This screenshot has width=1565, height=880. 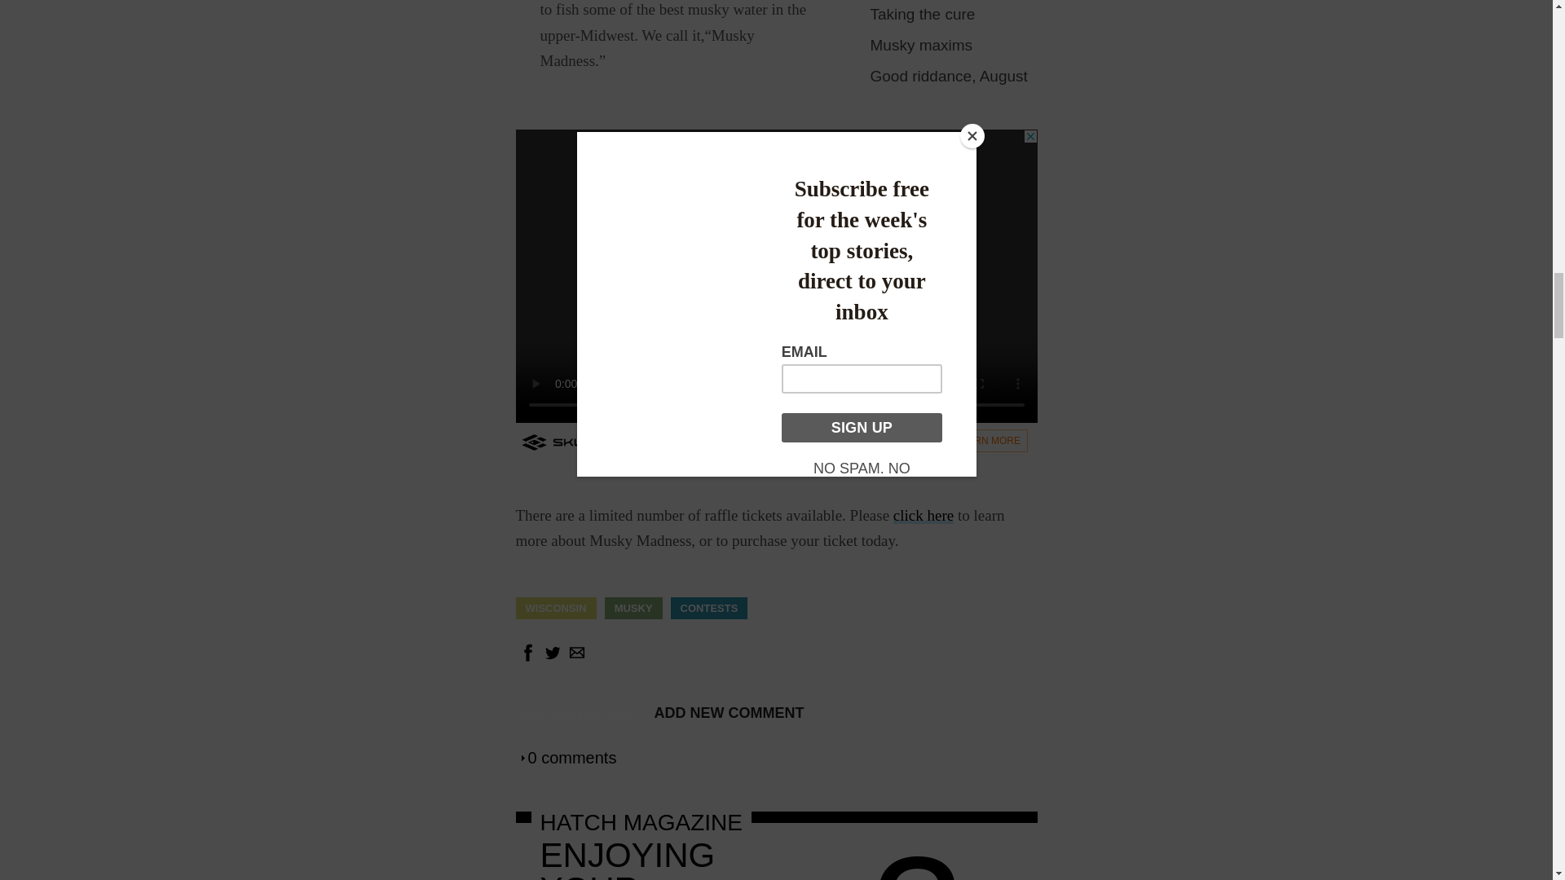 I want to click on Good riddance, August, so click(x=949, y=76).